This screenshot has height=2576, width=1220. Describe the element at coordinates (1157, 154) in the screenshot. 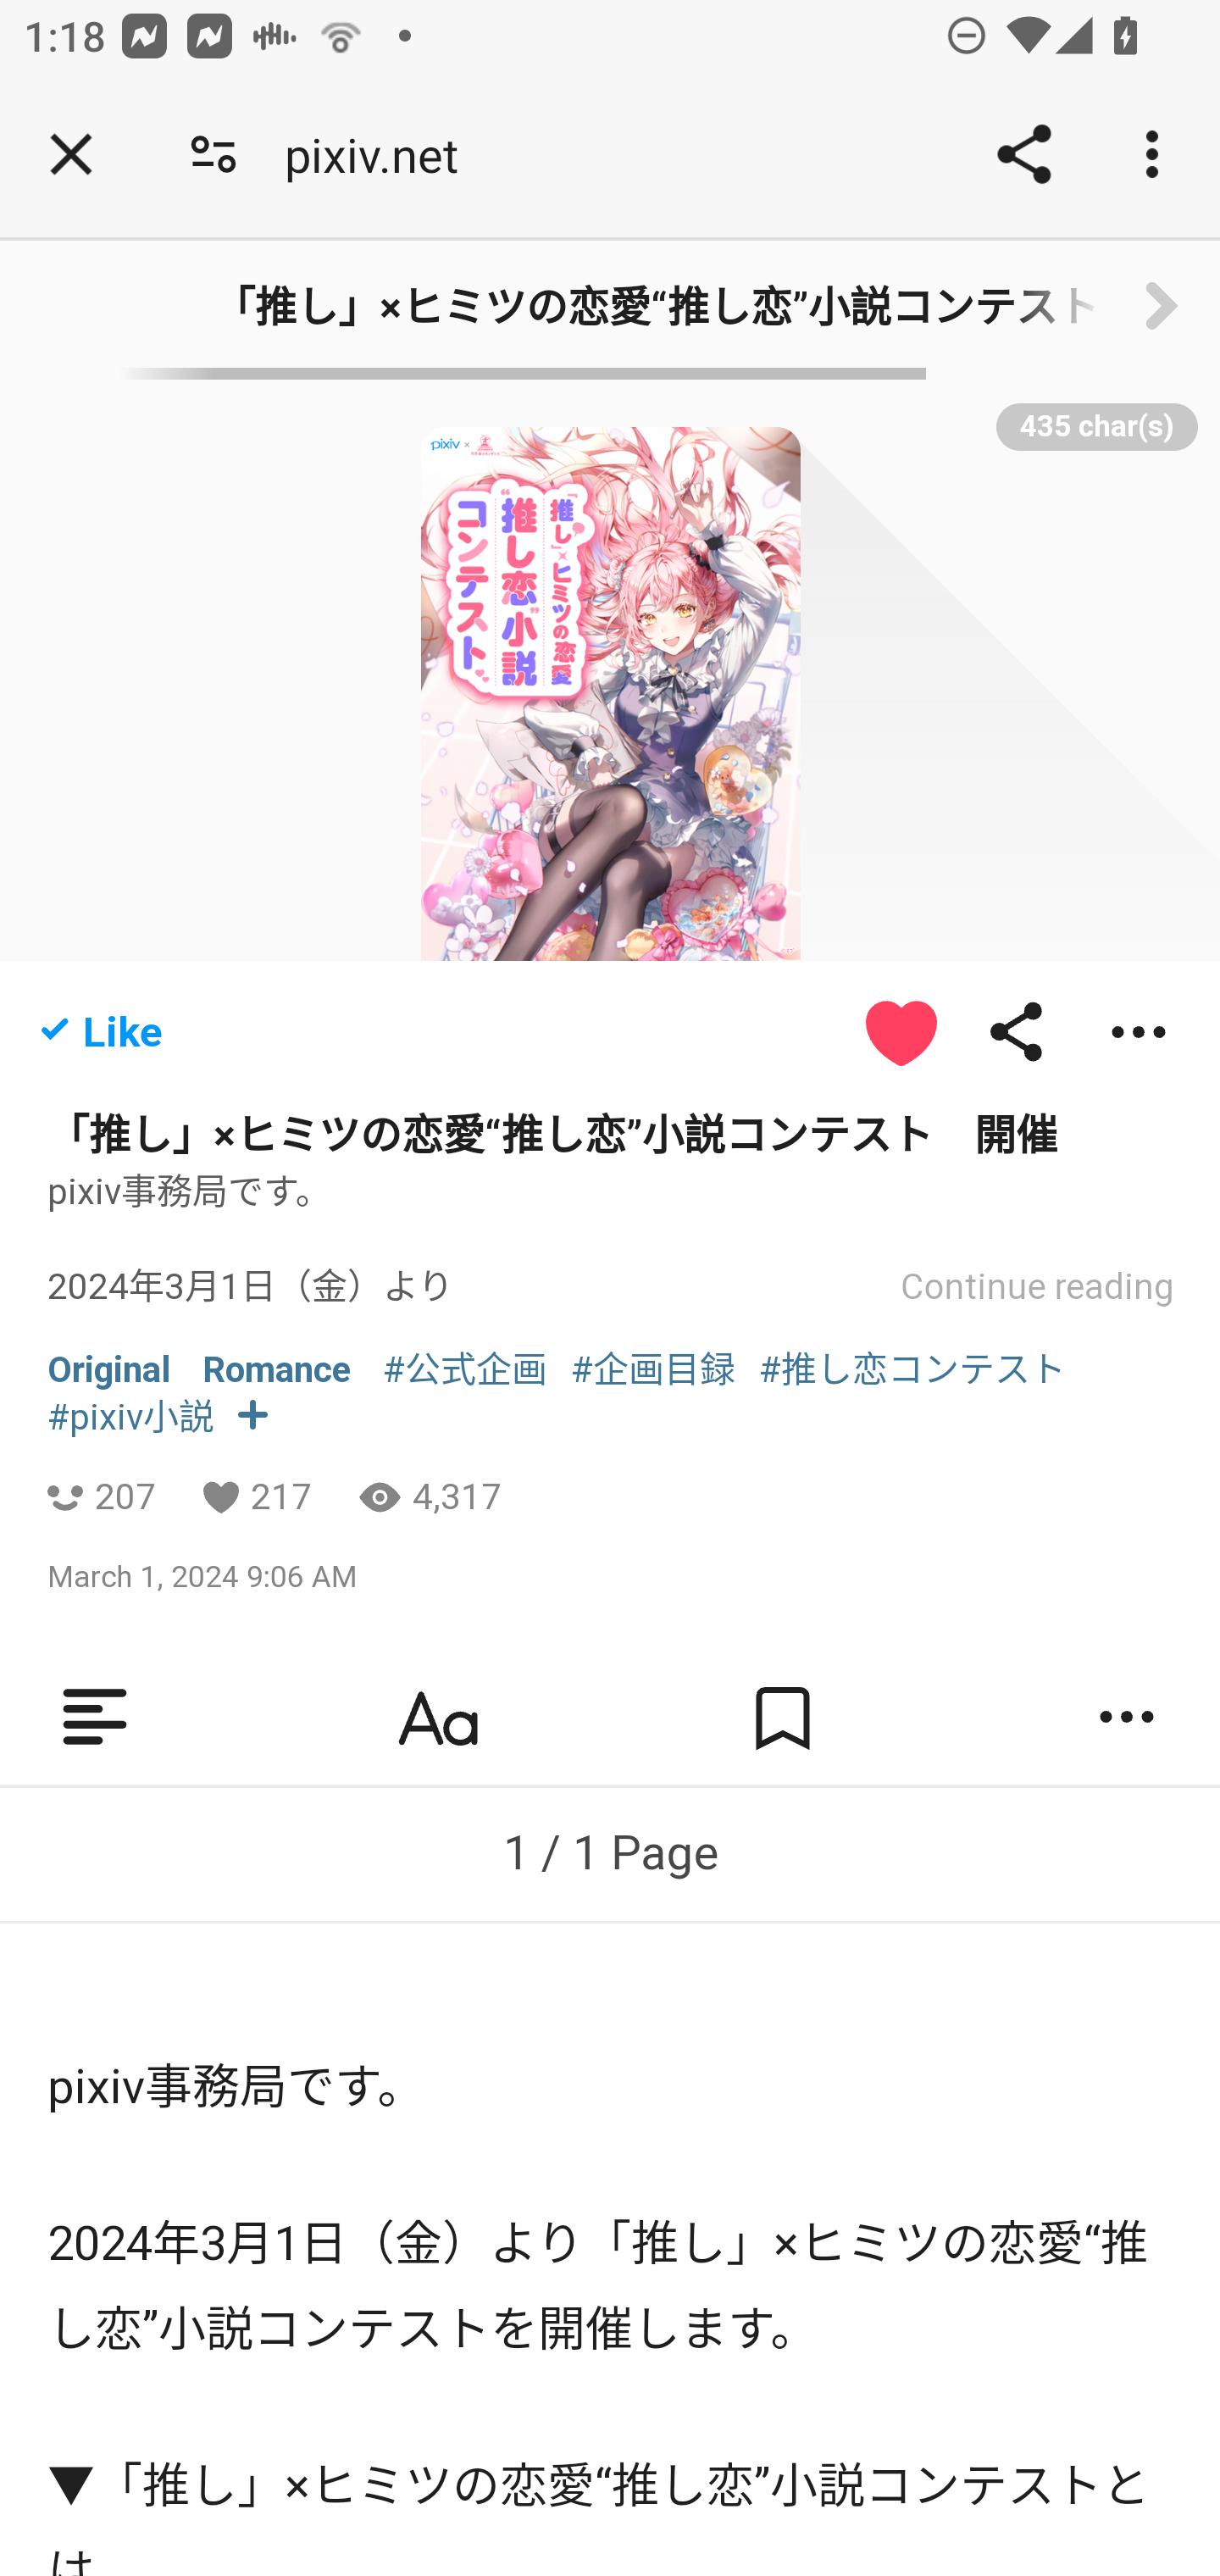

I see `Customize and control Google Chrome` at that location.